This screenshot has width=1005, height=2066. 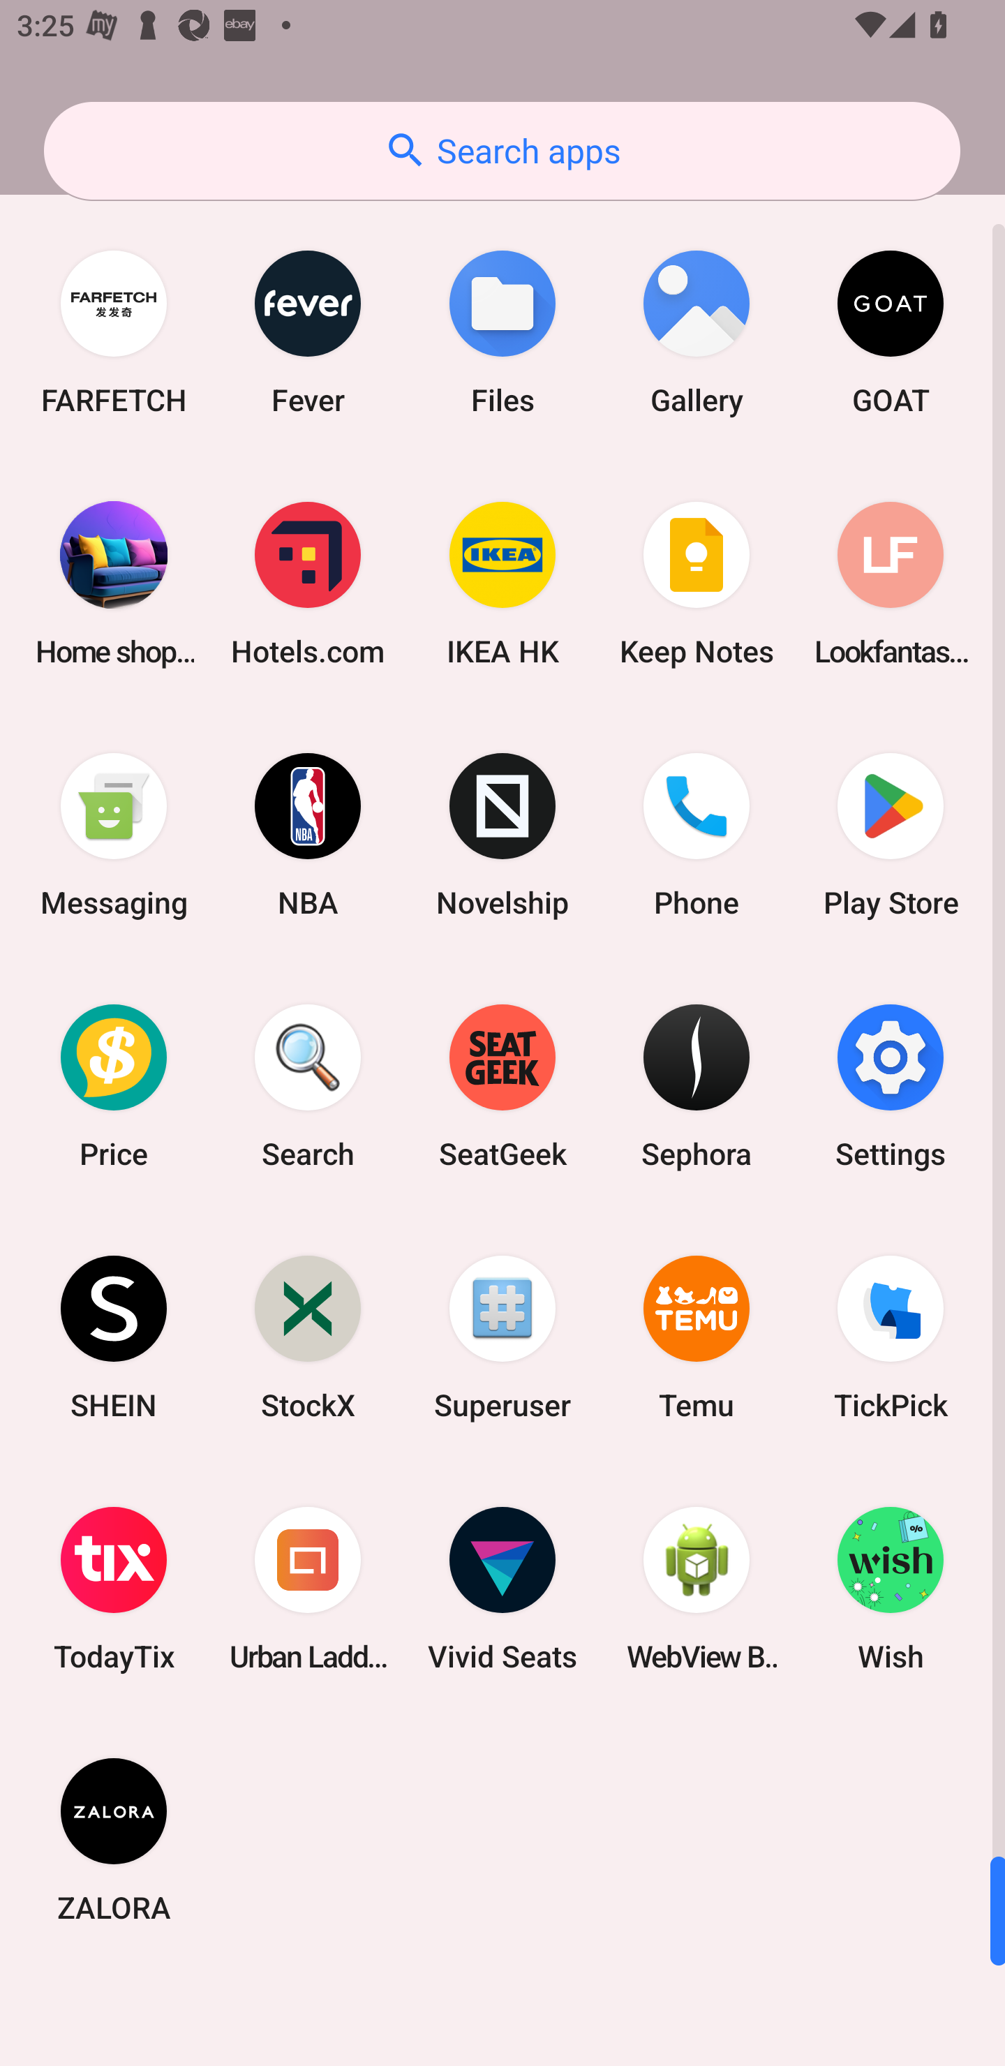 What do you see at coordinates (891, 835) in the screenshot?
I see `Play Store` at bounding box center [891, 835].